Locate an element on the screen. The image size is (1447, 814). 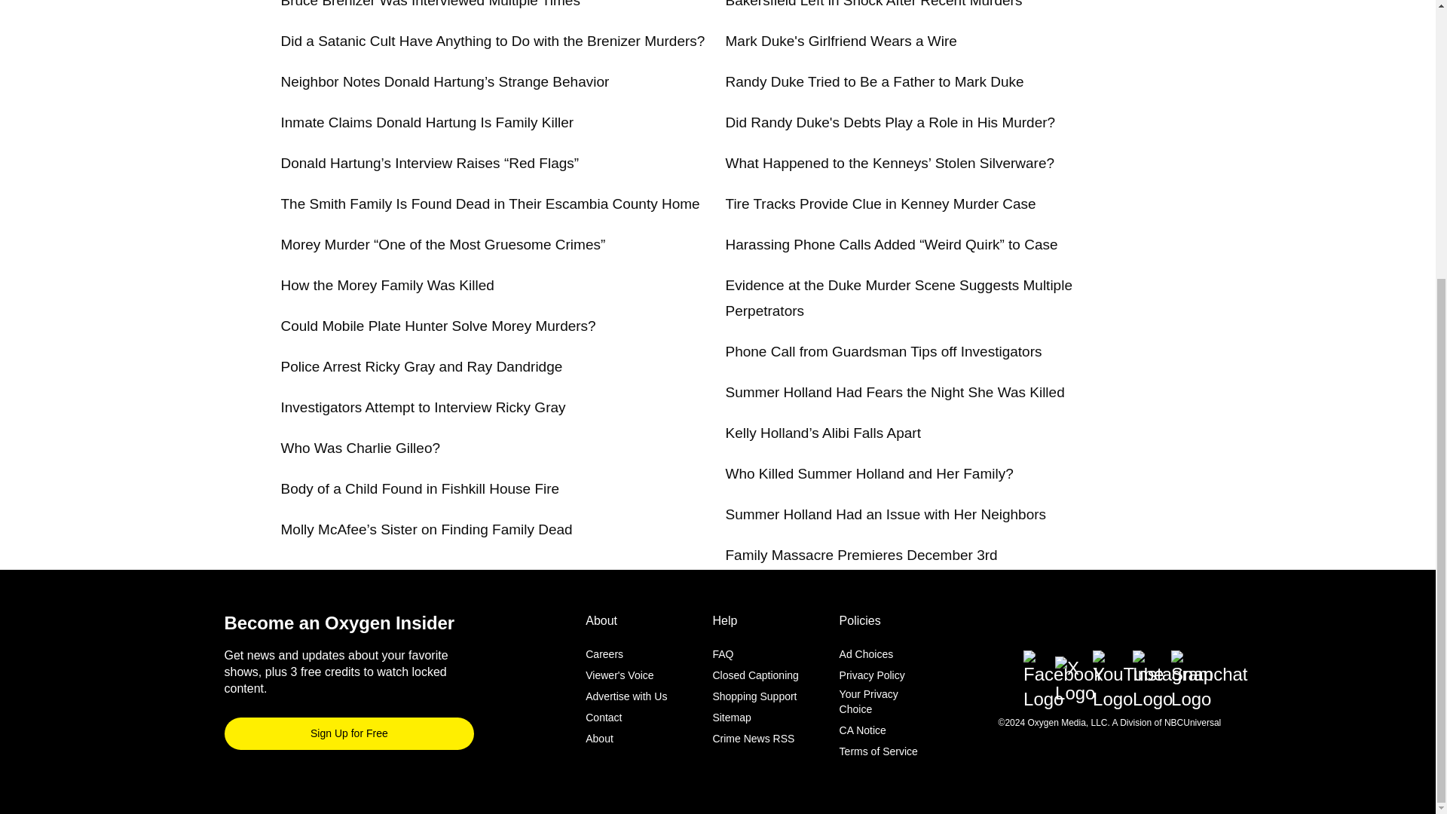
Could Mobile Plate Hunter Solve Morey Murders? is located at coordinates (437, 326).